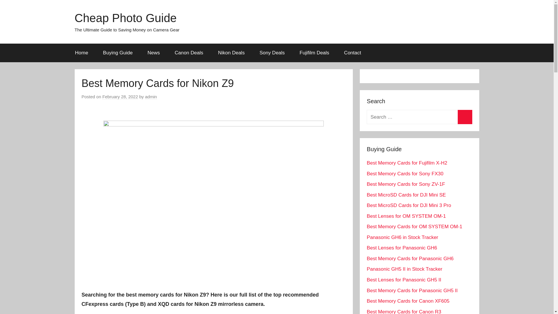 Image resolution: width=558 pixels, height=314 pixels. What do you see at coordinates (151, 97) in the screenshot?
I see `View all posts by admin` at bounding box center [151, 97].